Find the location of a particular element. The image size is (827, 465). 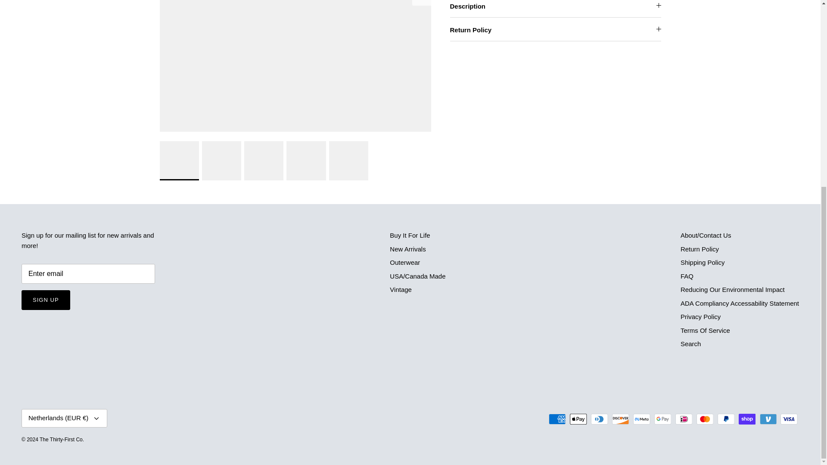

iDEAL is located at coordinates (684, 419).